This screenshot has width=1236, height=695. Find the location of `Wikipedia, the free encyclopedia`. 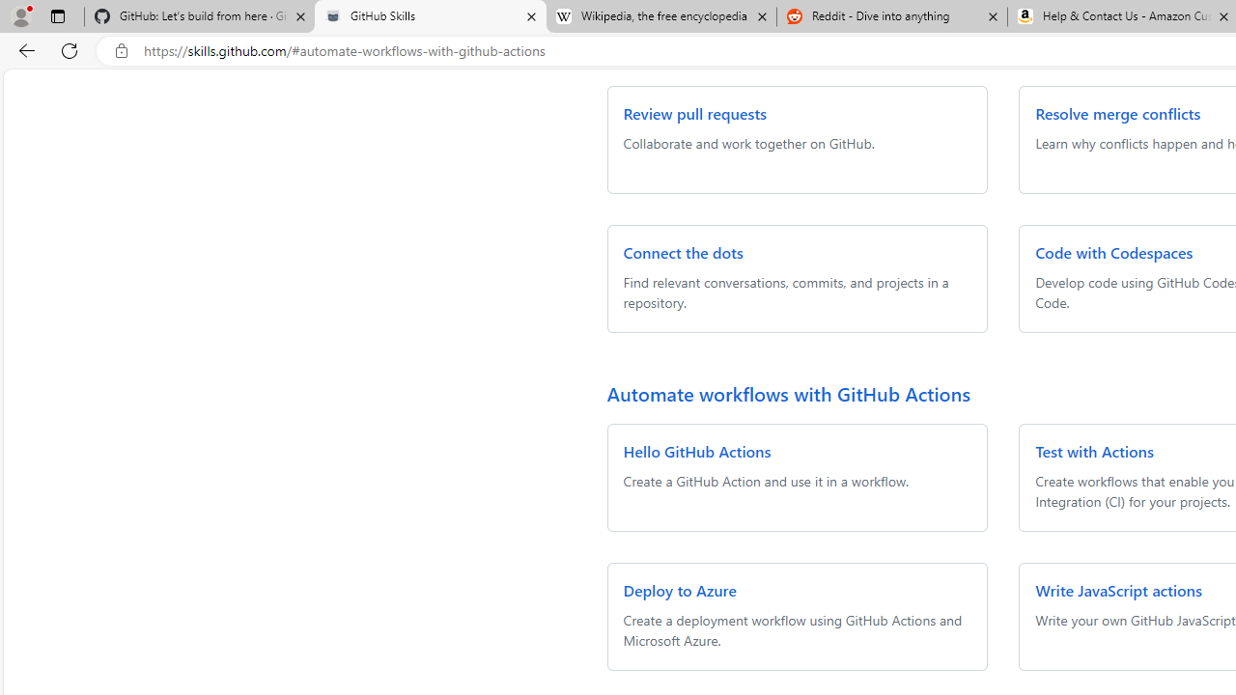

Wikipedia, the free encyclopedia is located at coordinates (660, 17).